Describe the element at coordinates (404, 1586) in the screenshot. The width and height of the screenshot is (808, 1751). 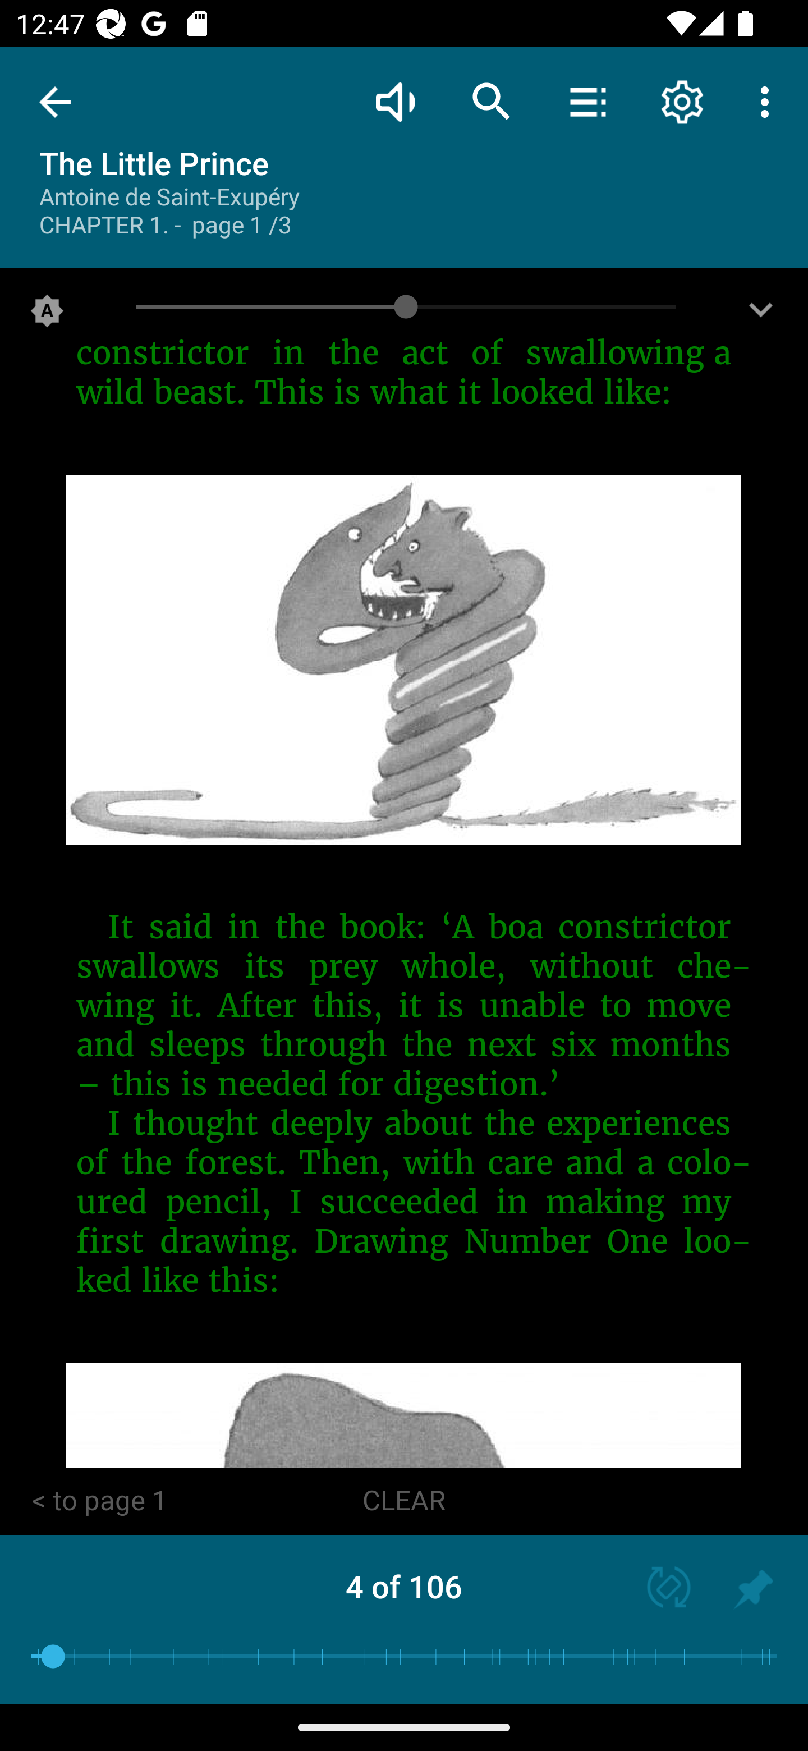
I see `4 of 106` at that location.